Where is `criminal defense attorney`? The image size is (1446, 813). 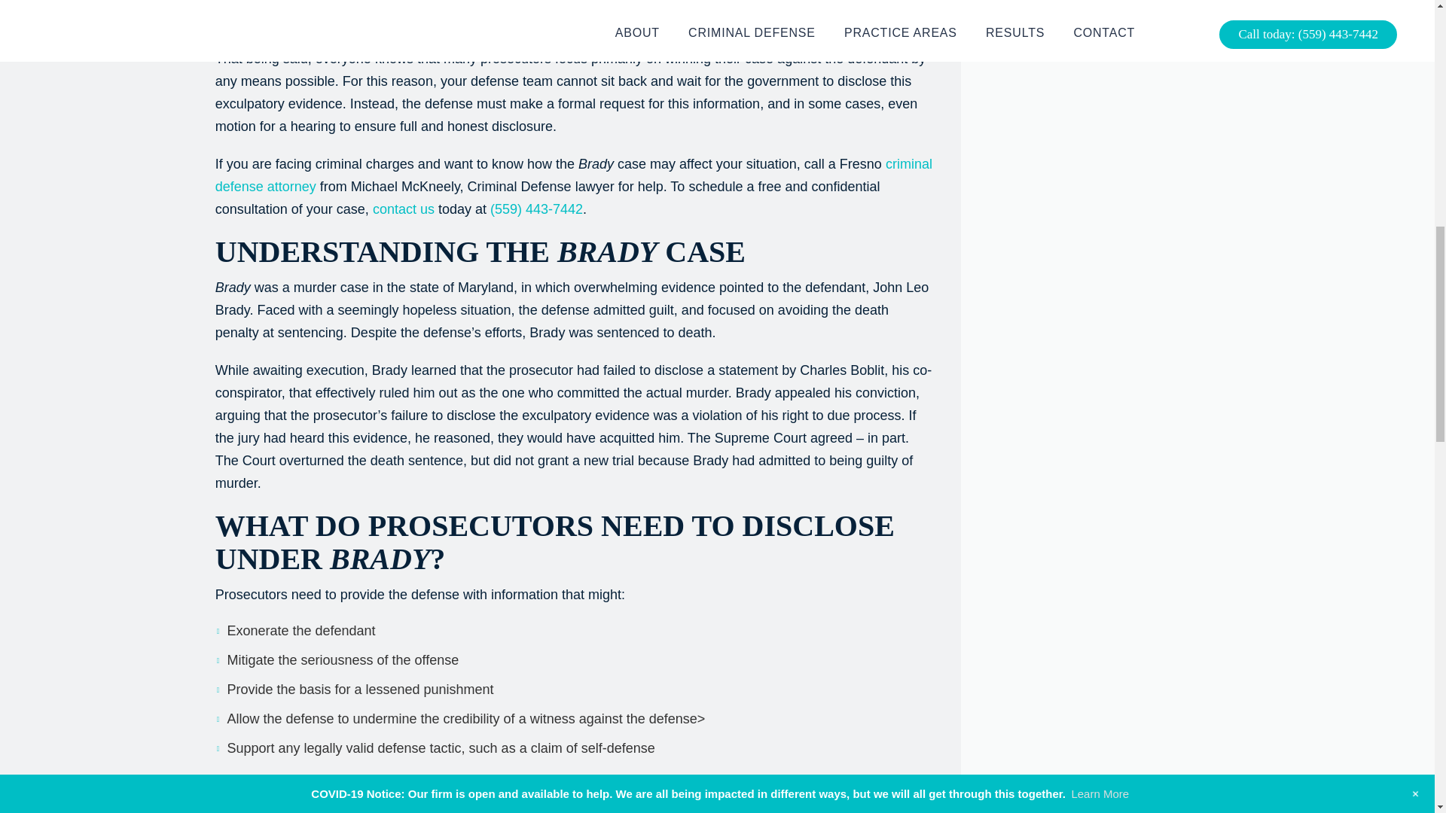 criminal defense attorney is located at coordinates (574, 175).